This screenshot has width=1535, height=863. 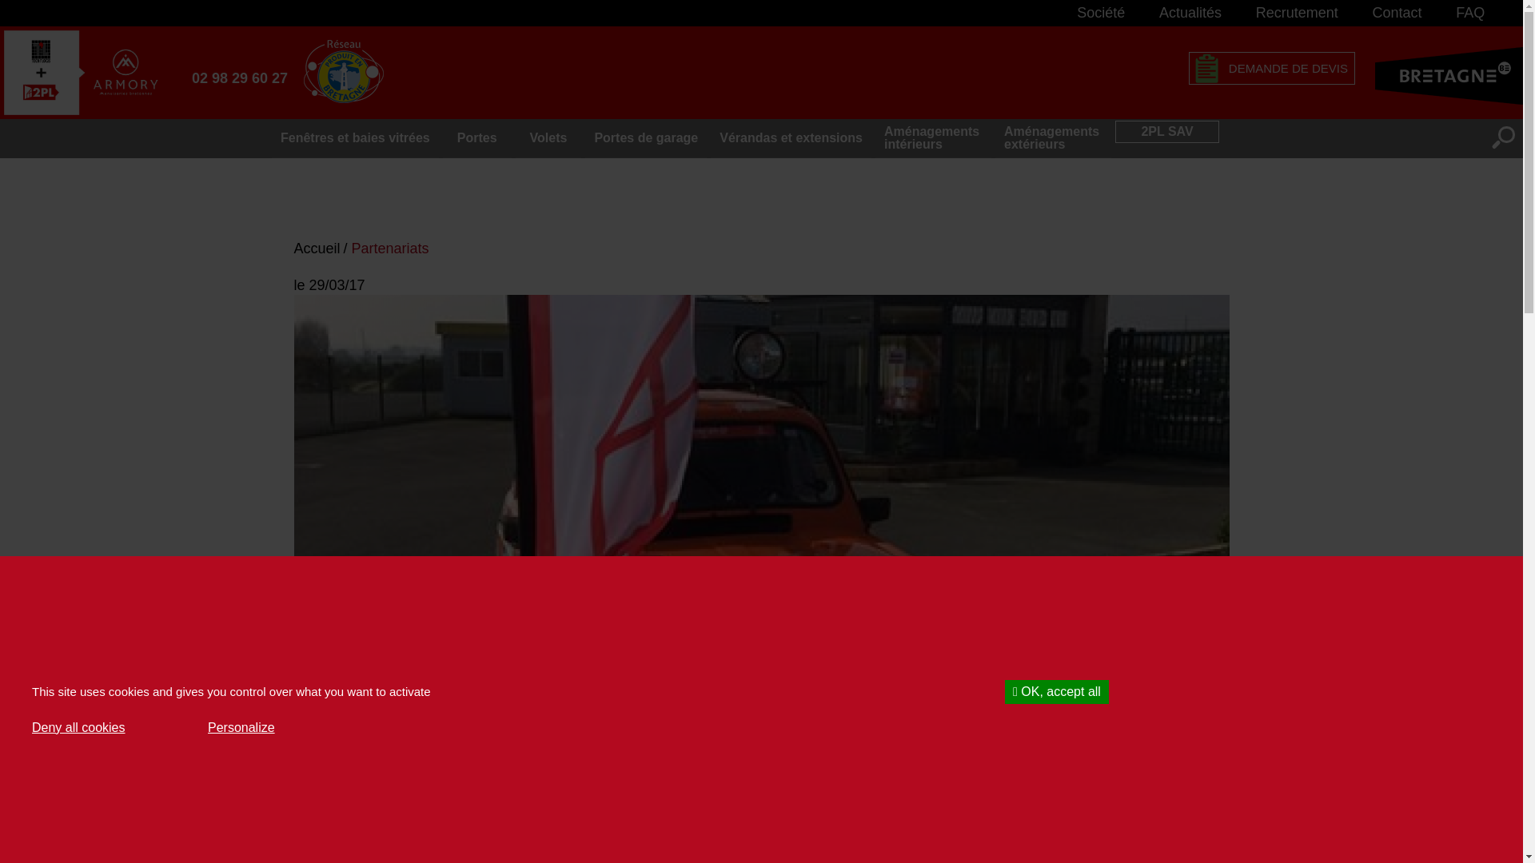 I want to click on FAQ, so click(x=1470, y=13).